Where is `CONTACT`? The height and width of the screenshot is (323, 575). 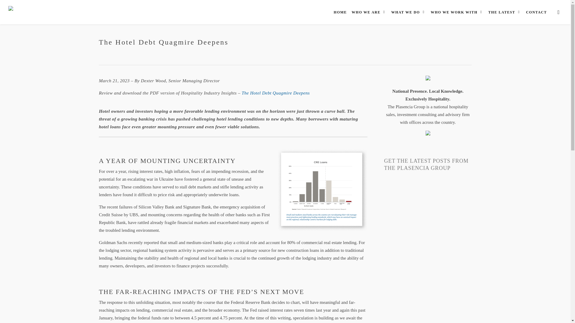 CONTACT is located at coordinates (536, 12).